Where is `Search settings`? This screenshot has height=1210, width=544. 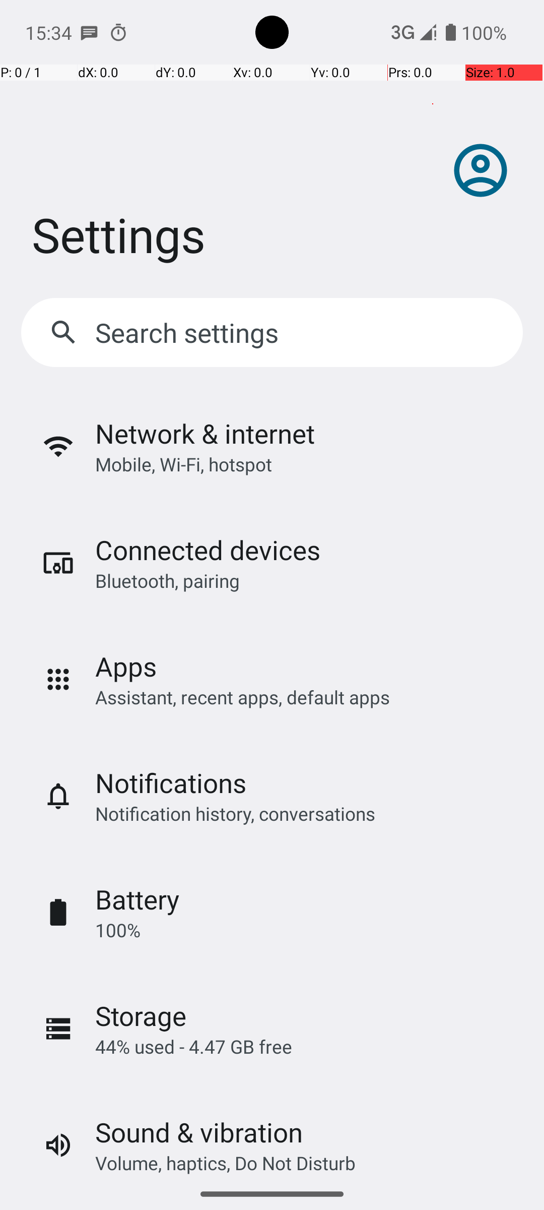
Search settings is located at coordinates (189, 333).